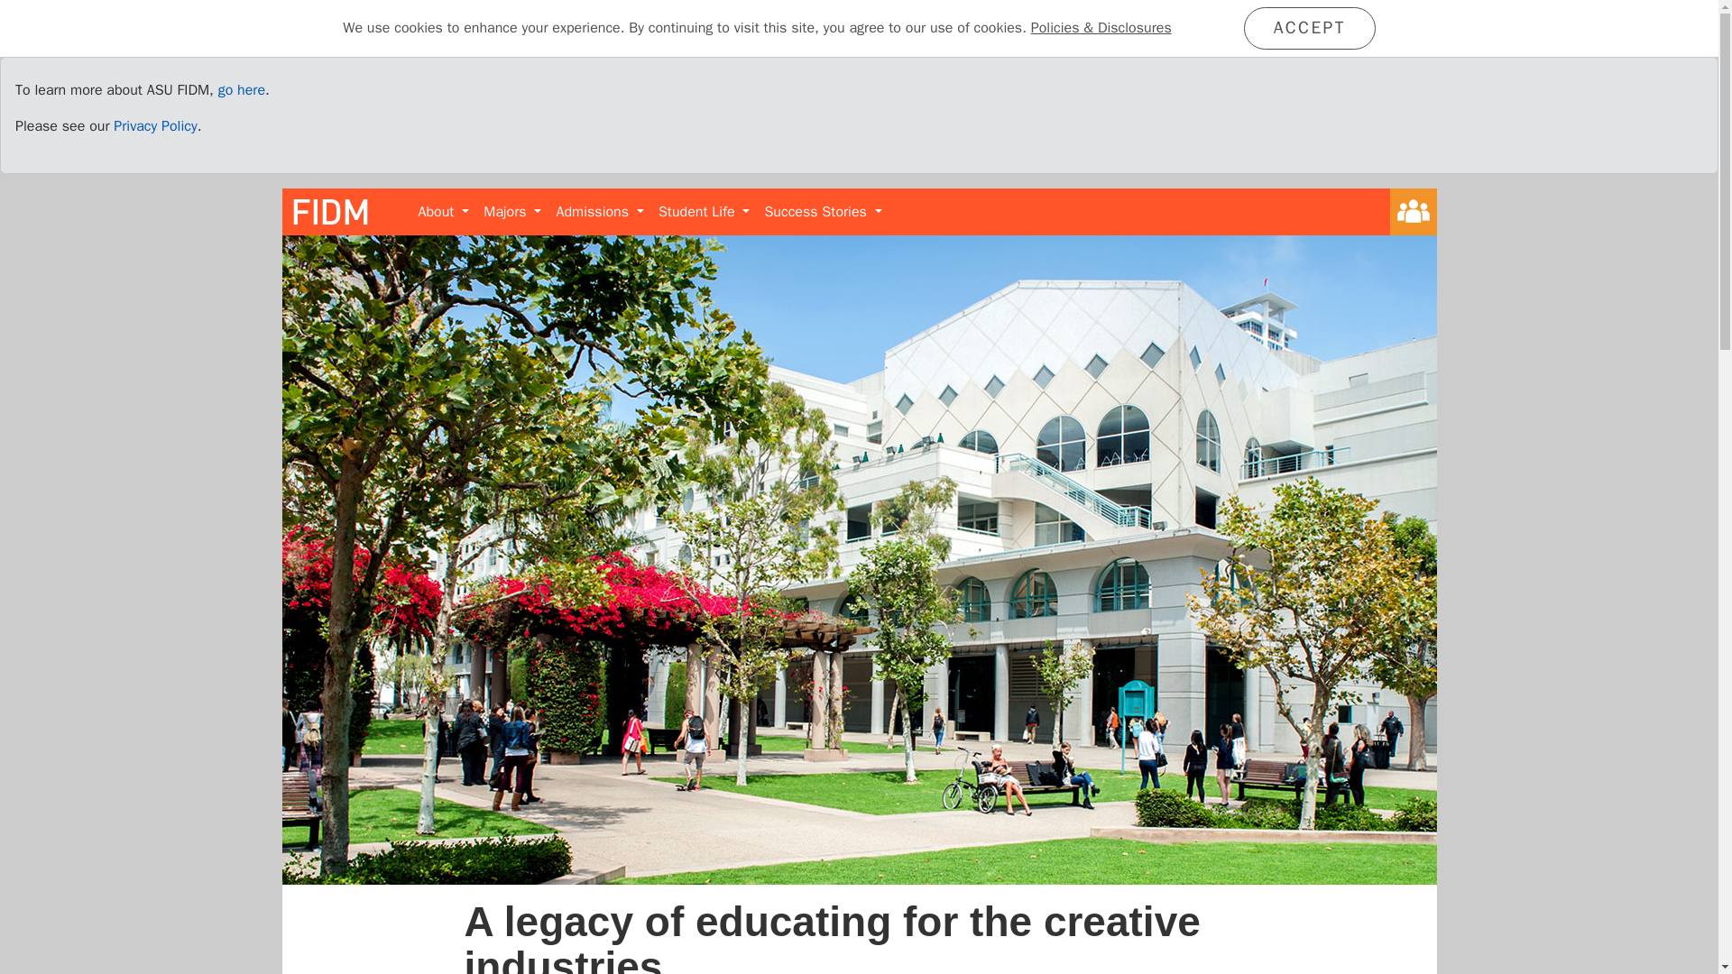  Describe the element at coordinates (599, 211) in the screenshot. I see `Admissions` at that location.